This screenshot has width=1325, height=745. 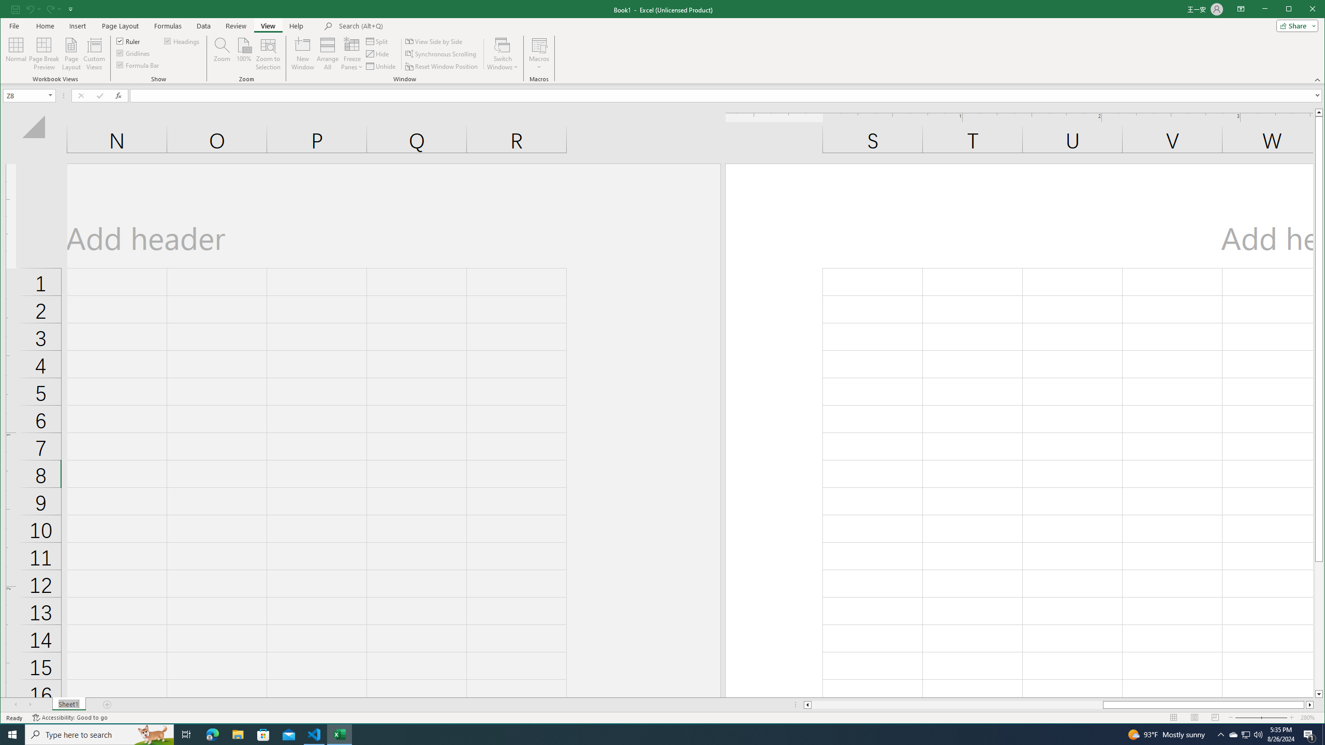 I want to click on Split, so click(x=378, y=41).